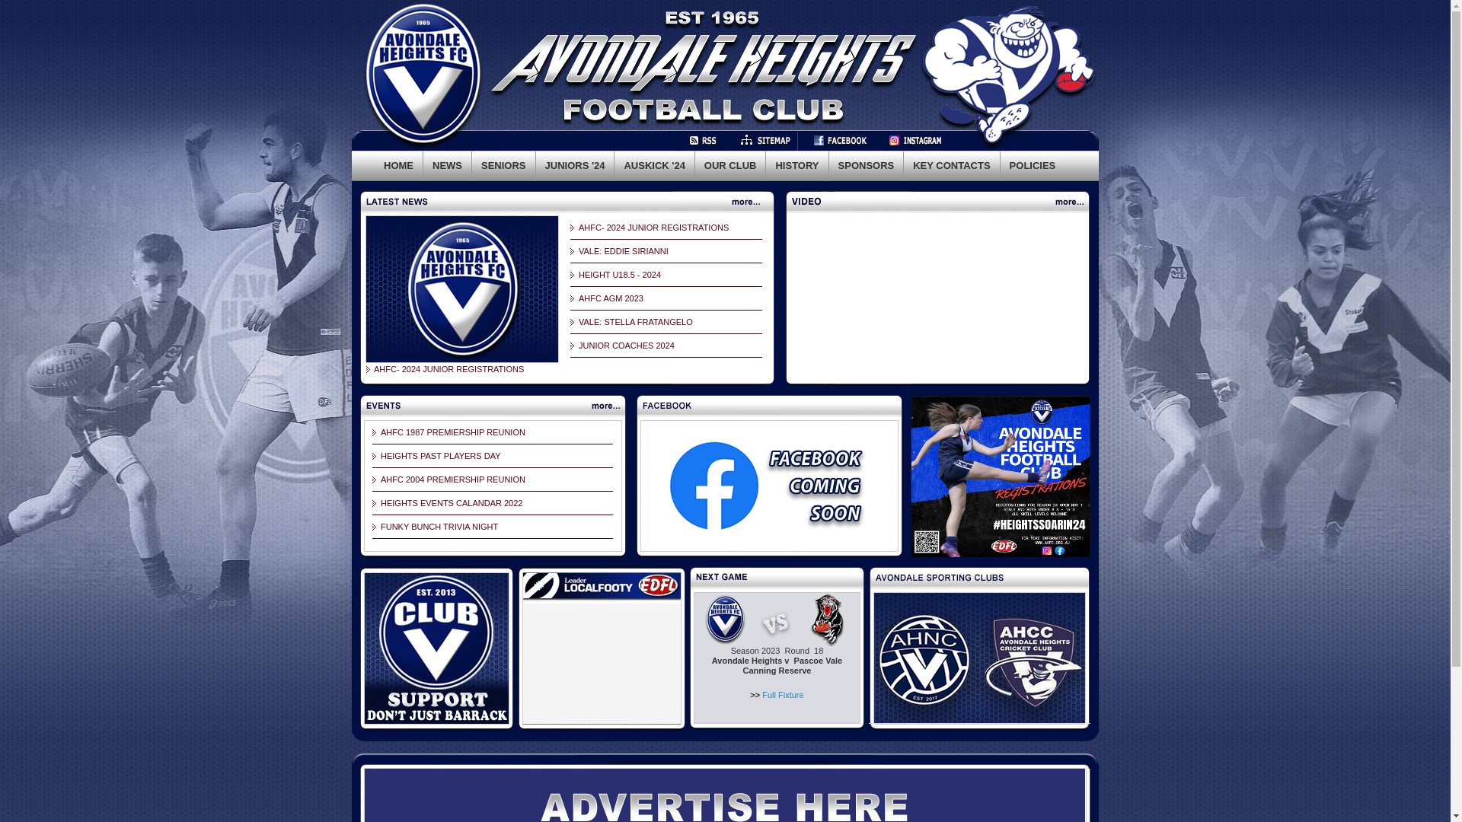 The width and height of the screenshot is (1462, 822). I want to click on AHFC 1987 PREMIERSHIP REUNION, so click(453, 432).